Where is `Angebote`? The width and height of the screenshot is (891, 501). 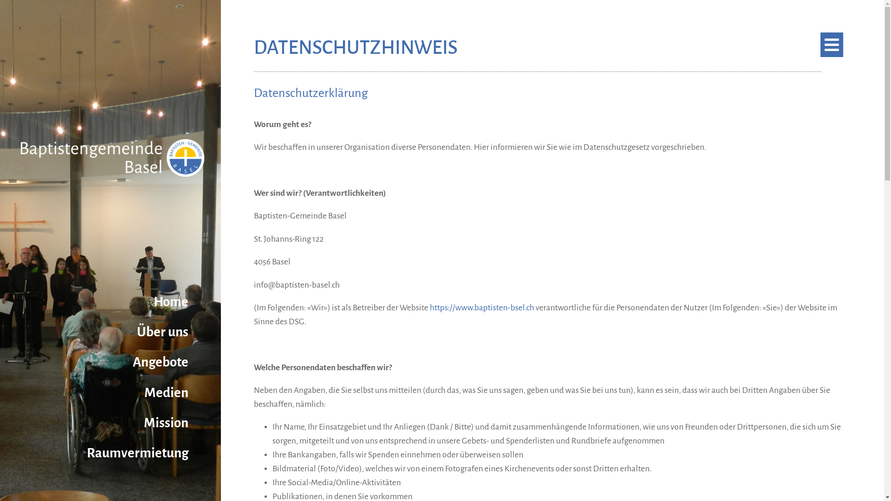
Angebote is located at coordinates (173, 363).